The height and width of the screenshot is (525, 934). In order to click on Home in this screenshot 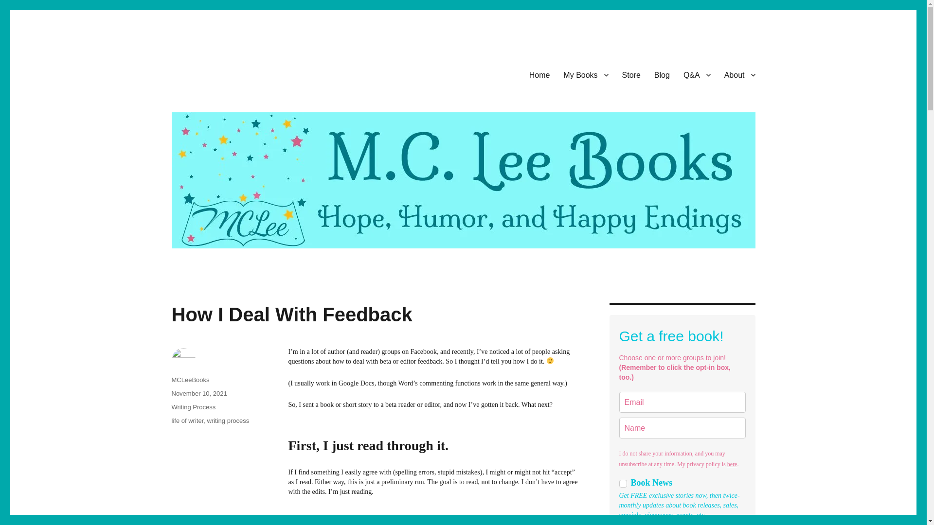, I will do `click(539, 74)`.